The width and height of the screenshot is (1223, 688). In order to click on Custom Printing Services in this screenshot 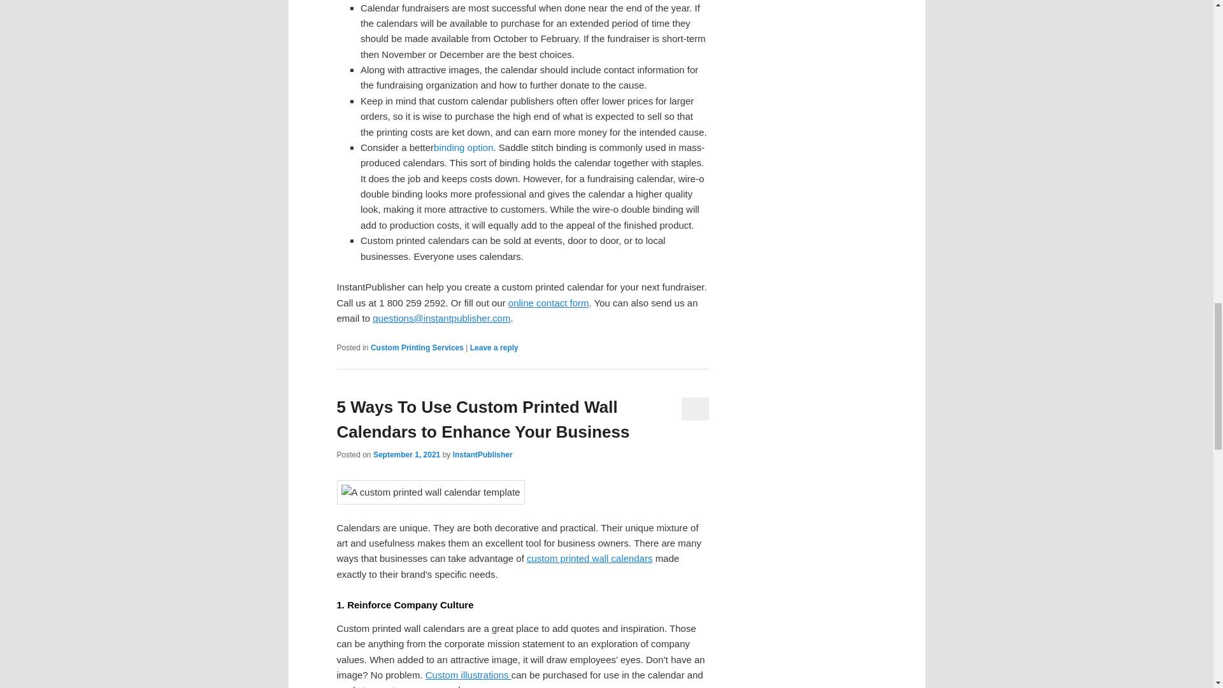, I will do `click(417, 347)`.